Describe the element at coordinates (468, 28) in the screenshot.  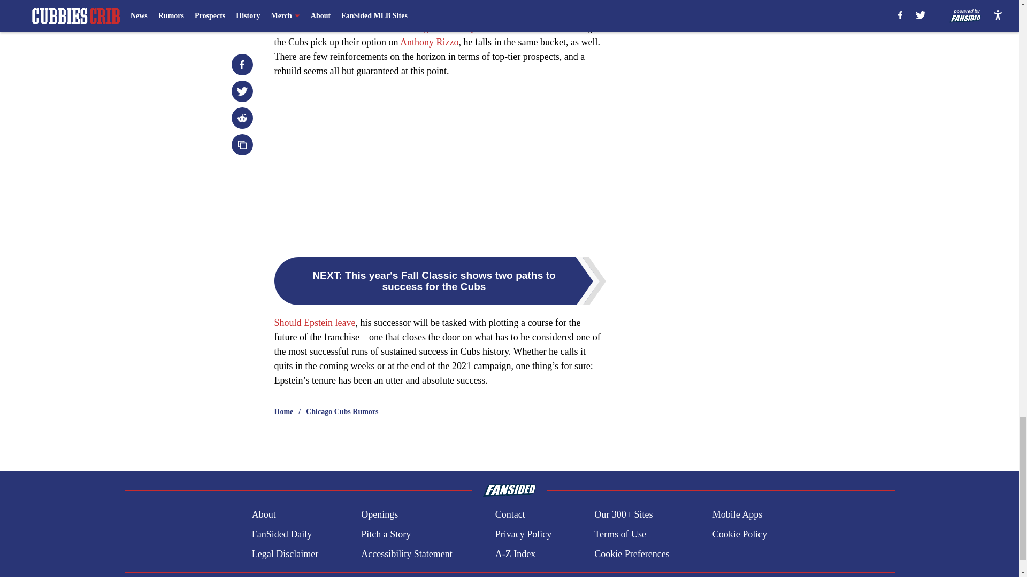
I see `is entering their final year of team control` at that location.